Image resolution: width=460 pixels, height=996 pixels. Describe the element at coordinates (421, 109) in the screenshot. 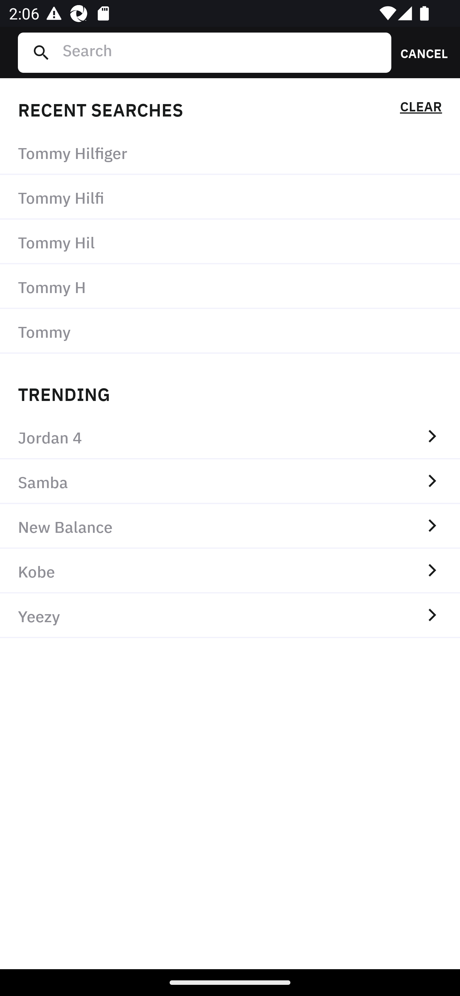

I see `CLEAR` at that location.